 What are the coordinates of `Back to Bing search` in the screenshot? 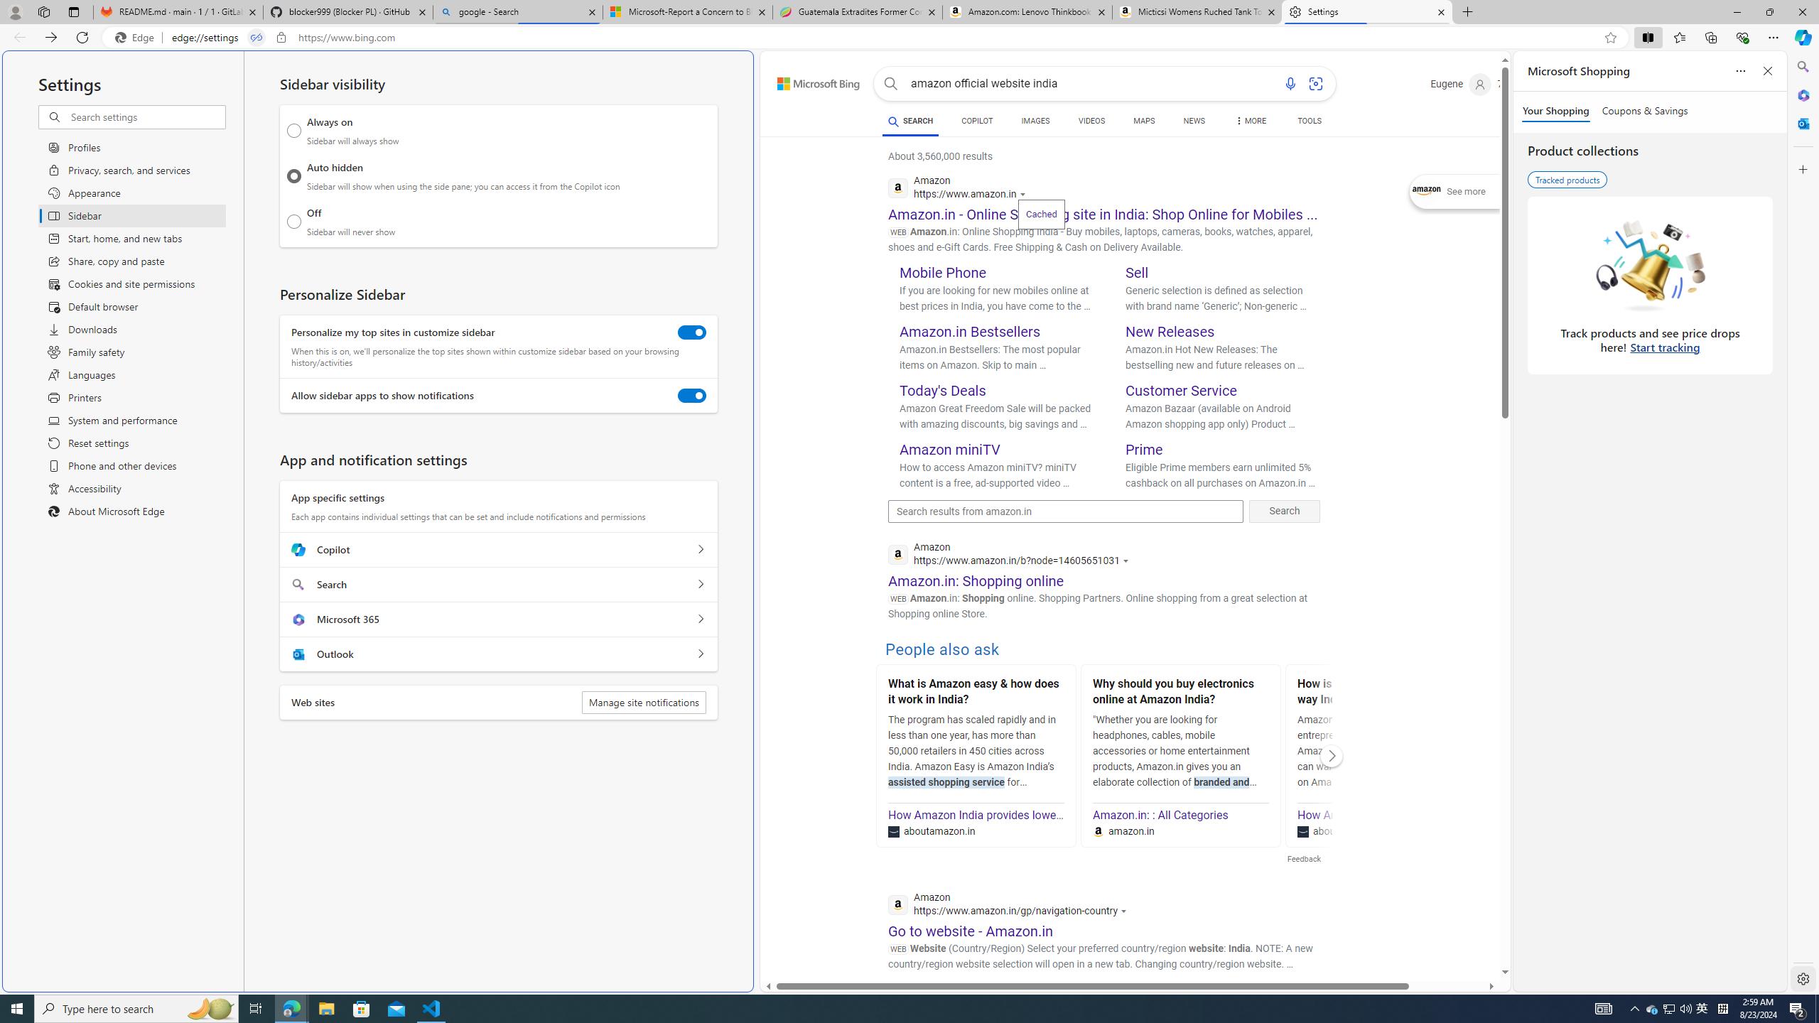 It's located at (810, 80).